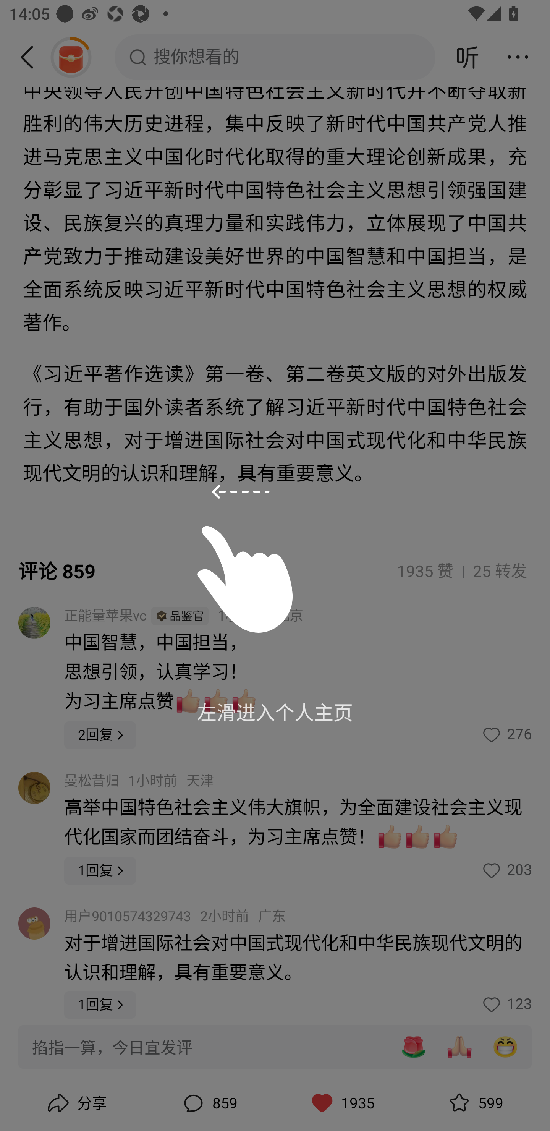  Describe the element at coordinates (275, 57) in the screenshot. I see `搜你想看的 搜索框，搜你想看的` at that location.